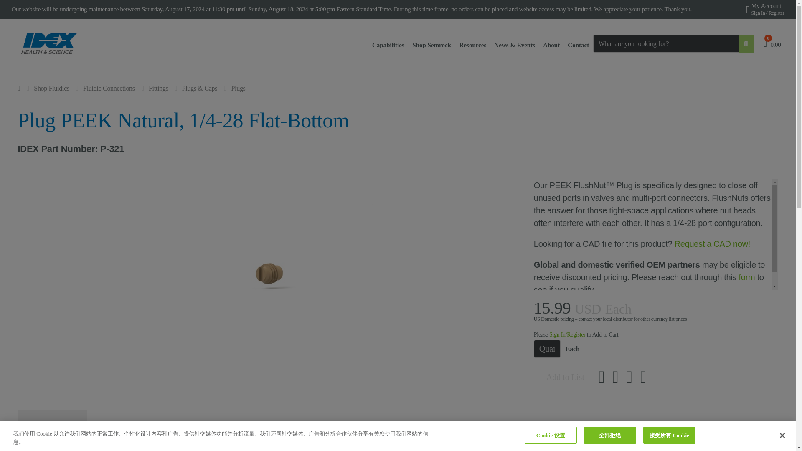  Describe the element at coordinates (49, 43) in the screenshot. I see `Open image in original size` at that location.